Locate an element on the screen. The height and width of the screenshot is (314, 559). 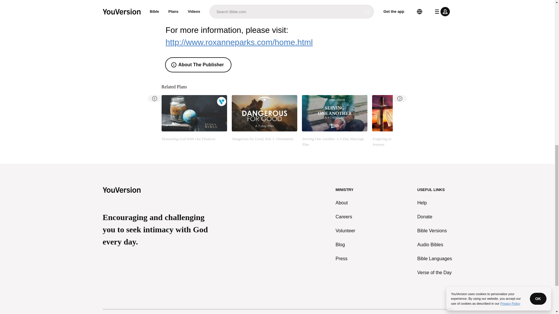
Blog is located at coordinates (346, 245).